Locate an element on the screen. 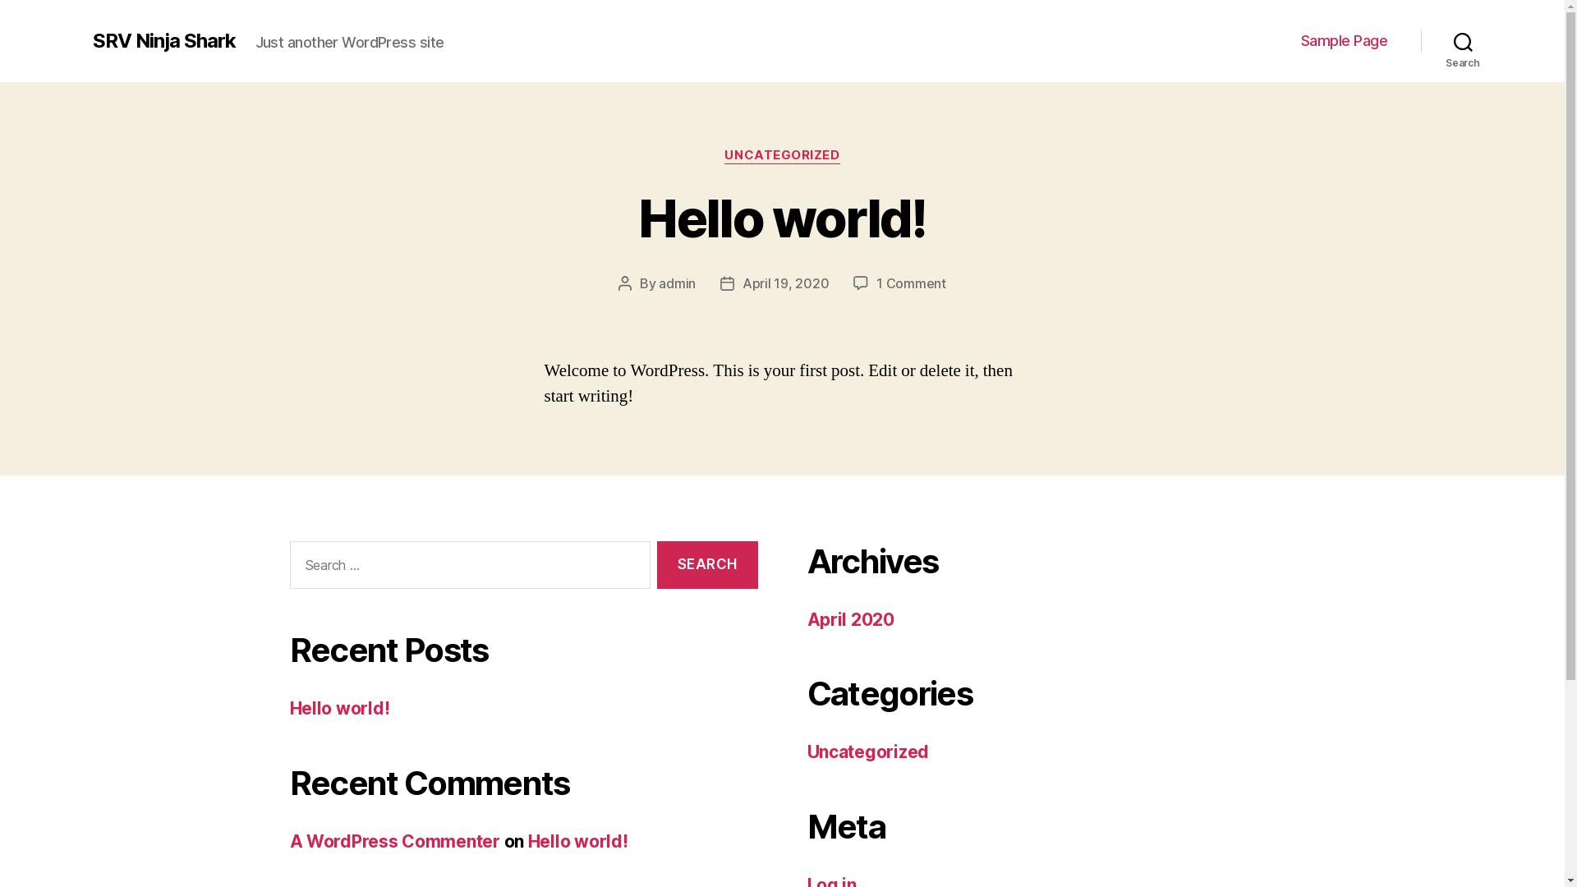 Image resolution: width=1577 pixels, height=887 pixels. UNCATEGORIZED is located at coordinates (782, 156).